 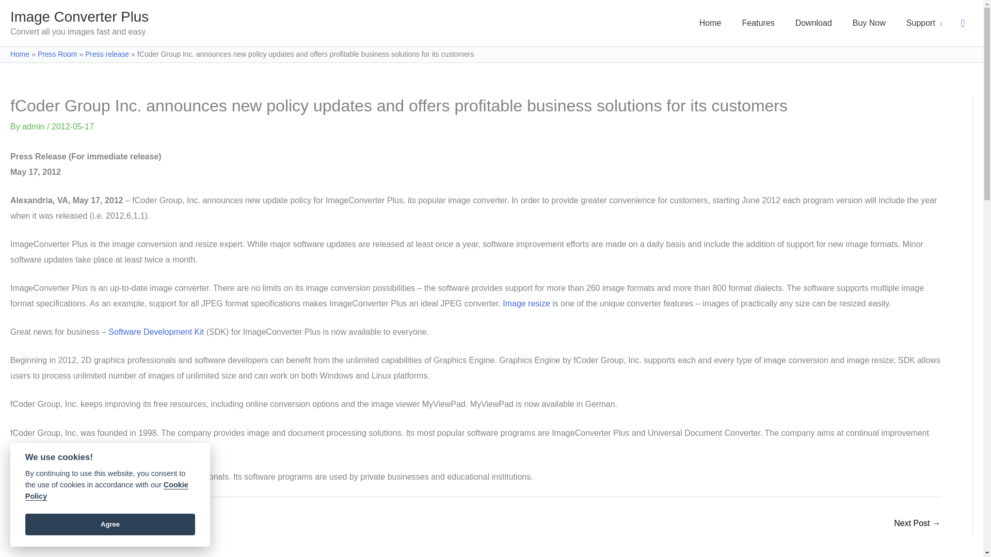 I want to click on Download Image Converter Plus, so click(x=813, y=23).